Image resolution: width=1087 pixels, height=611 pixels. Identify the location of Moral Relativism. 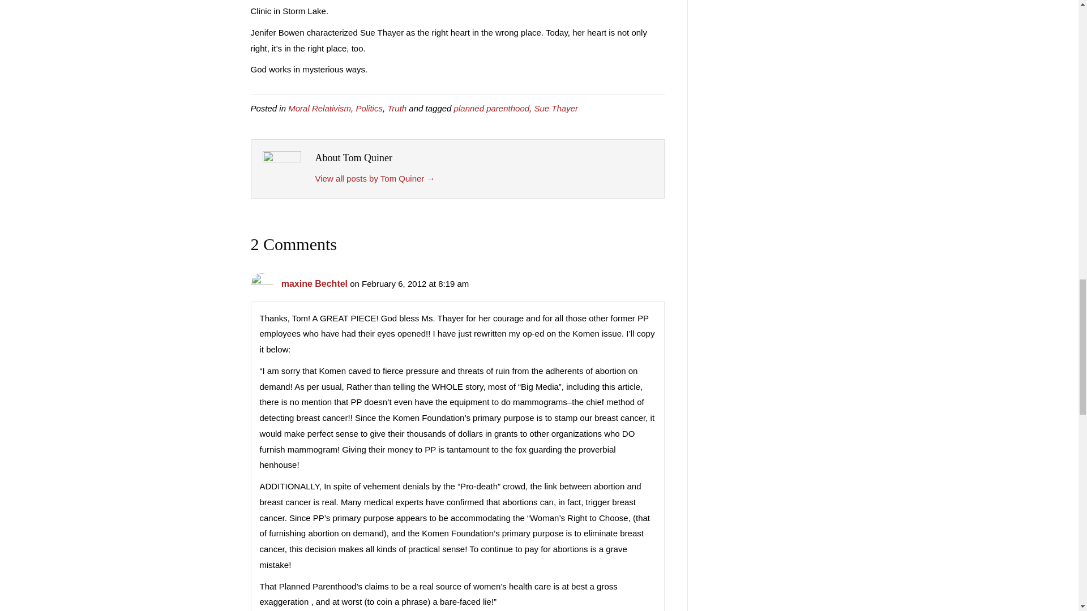
(319, 107).